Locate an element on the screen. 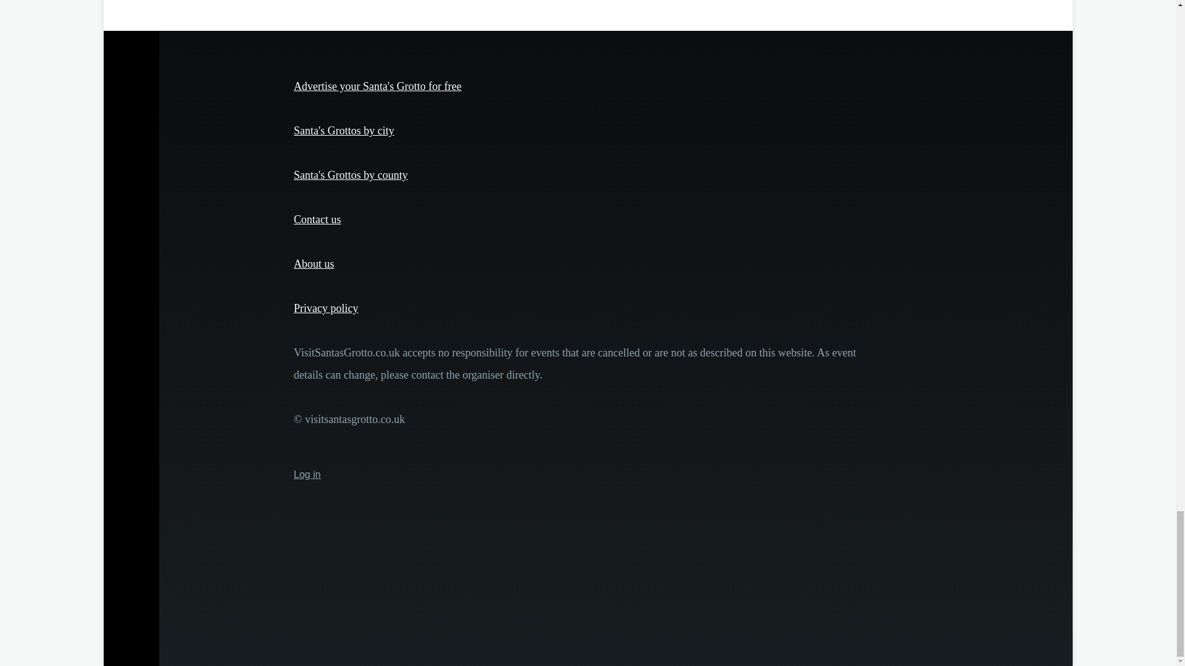 The width and height of the screenshot is (1185, 666). Santa's Grottos by county is located at coordinates (351, 175).